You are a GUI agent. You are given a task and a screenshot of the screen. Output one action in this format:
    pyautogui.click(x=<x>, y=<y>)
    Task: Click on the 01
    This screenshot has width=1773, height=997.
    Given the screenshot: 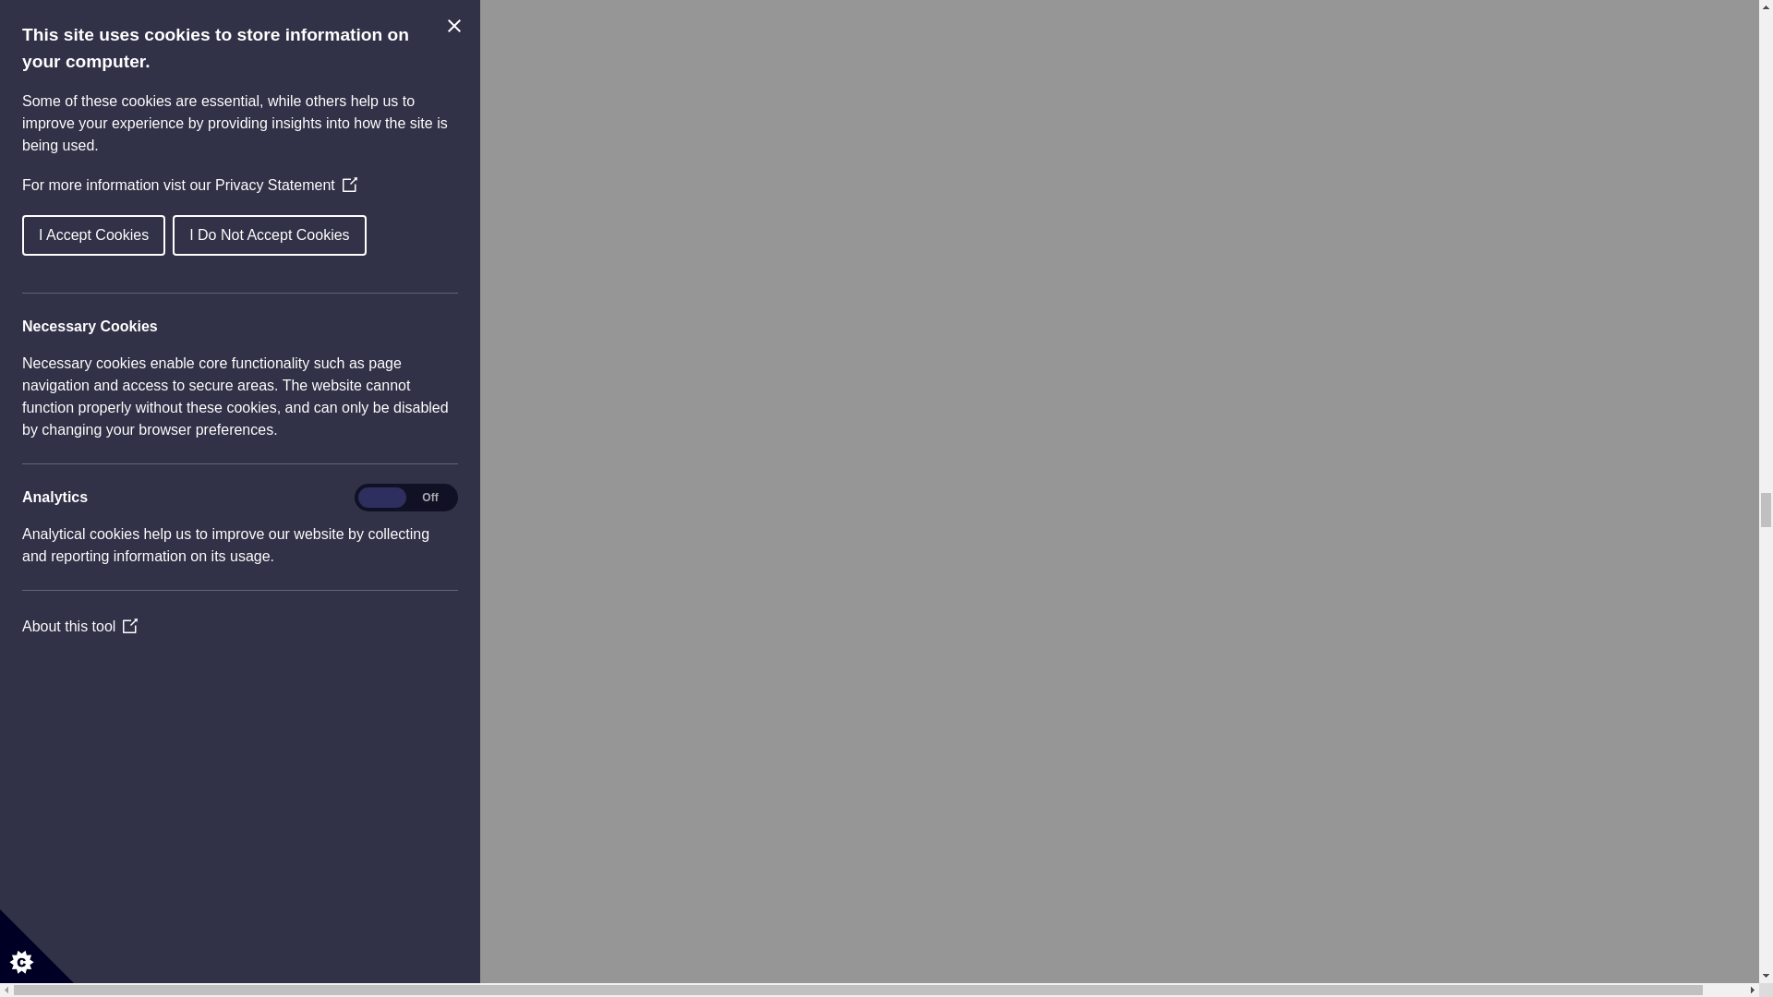 What is the action you would take?
    pyautogui.click(x=113, y=549)
    